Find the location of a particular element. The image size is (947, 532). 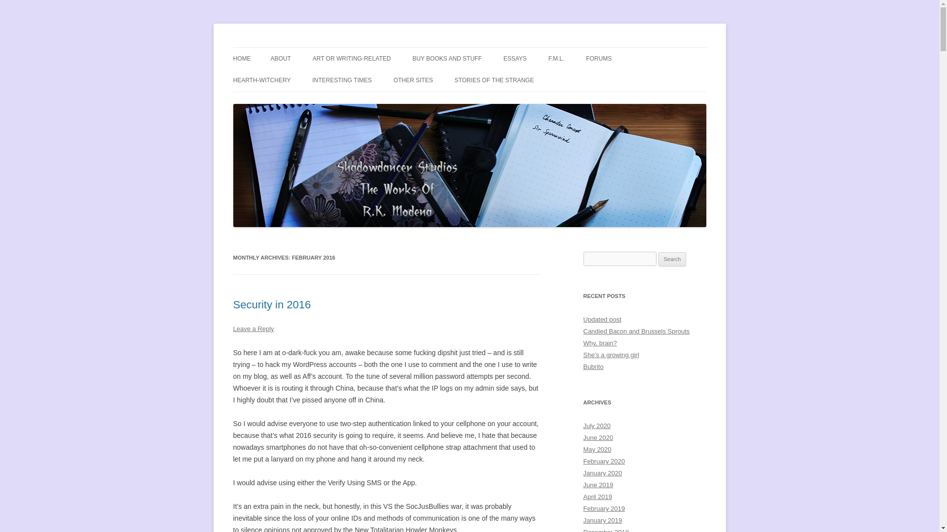

OTHER SITES is located at coordinates (413, 80).